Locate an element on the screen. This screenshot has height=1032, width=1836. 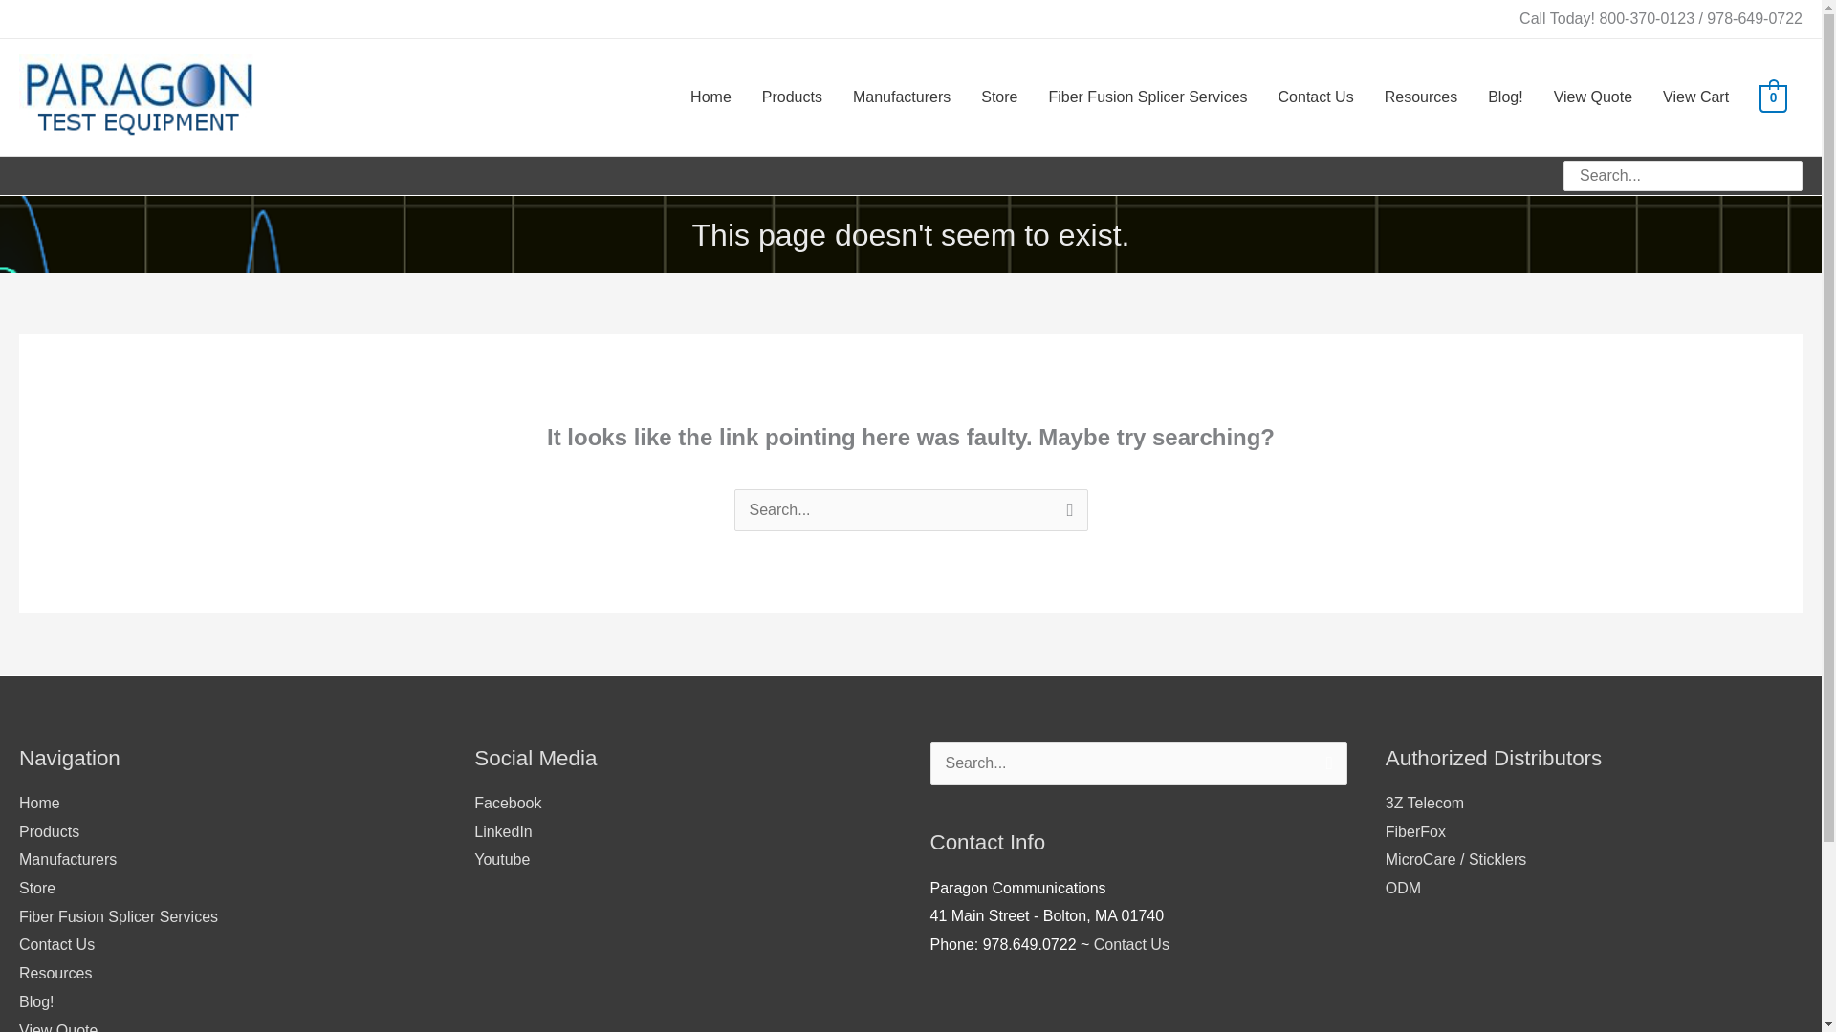
ODM is located at coordinates (1404, 889).